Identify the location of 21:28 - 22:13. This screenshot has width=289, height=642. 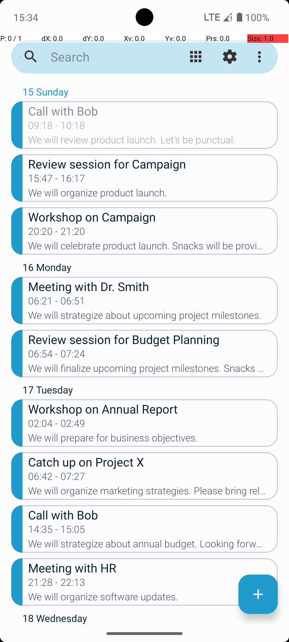
(57, 584).